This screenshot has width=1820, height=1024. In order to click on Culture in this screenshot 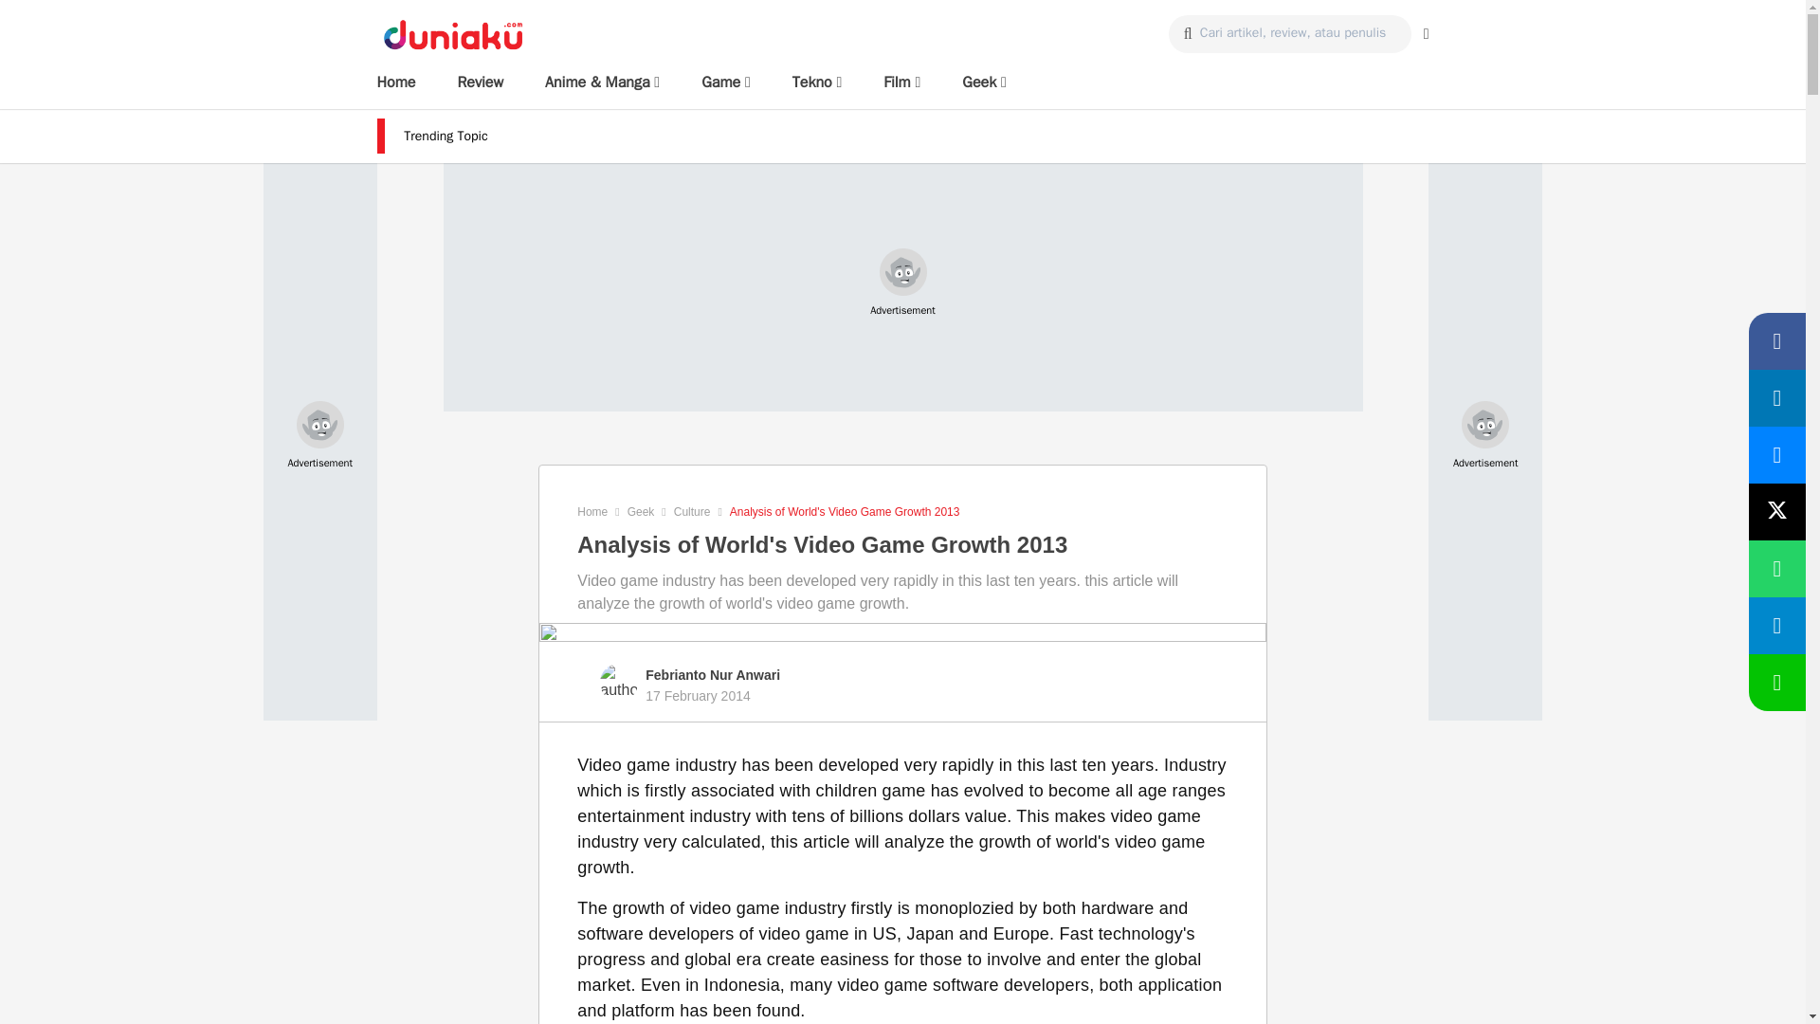, I will do `click(692, 512)`.